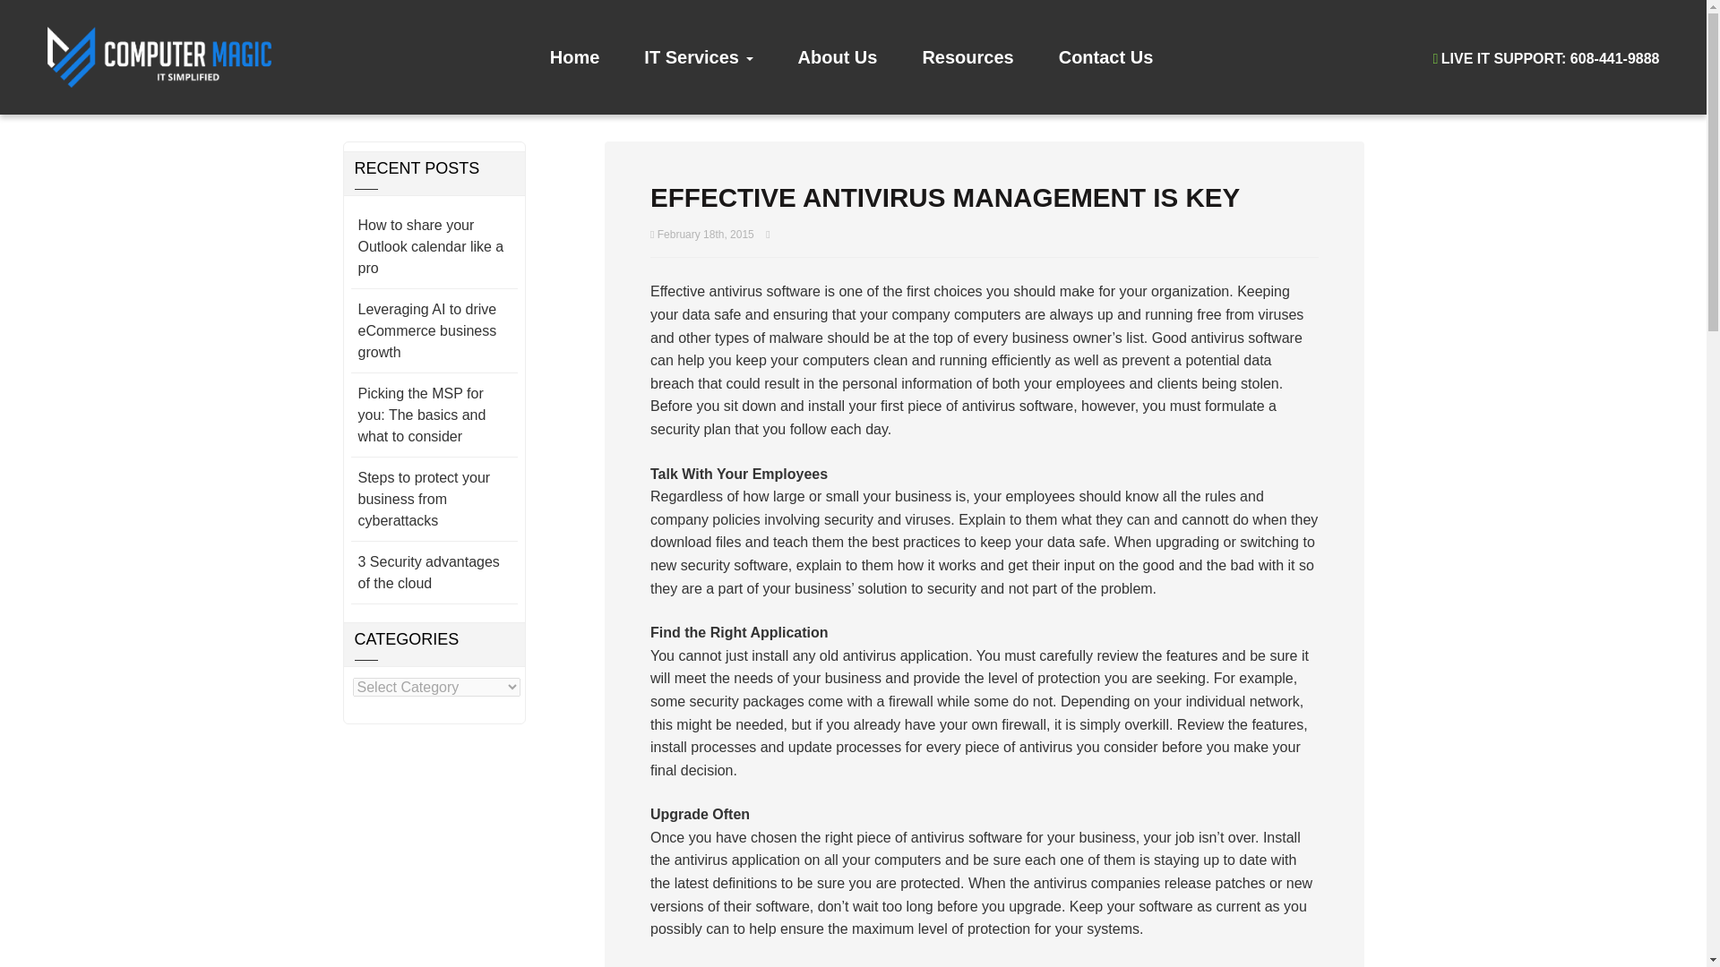 This screenshot has width=1720, height=967. I want to click on LIVE IT SUPPORT: 608-441-9888, so click(1546, 59).